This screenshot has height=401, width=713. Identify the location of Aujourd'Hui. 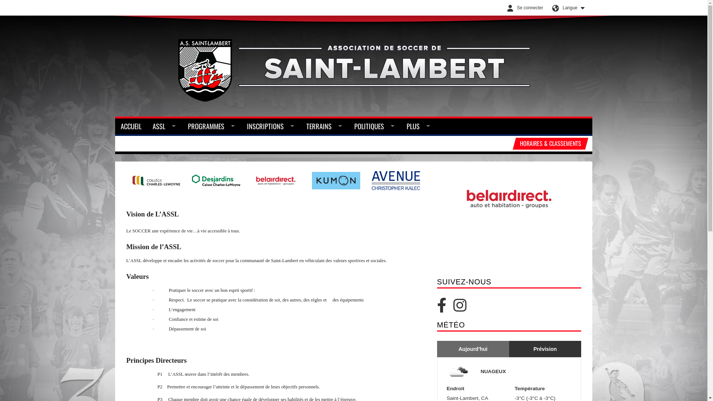
(473, 349).